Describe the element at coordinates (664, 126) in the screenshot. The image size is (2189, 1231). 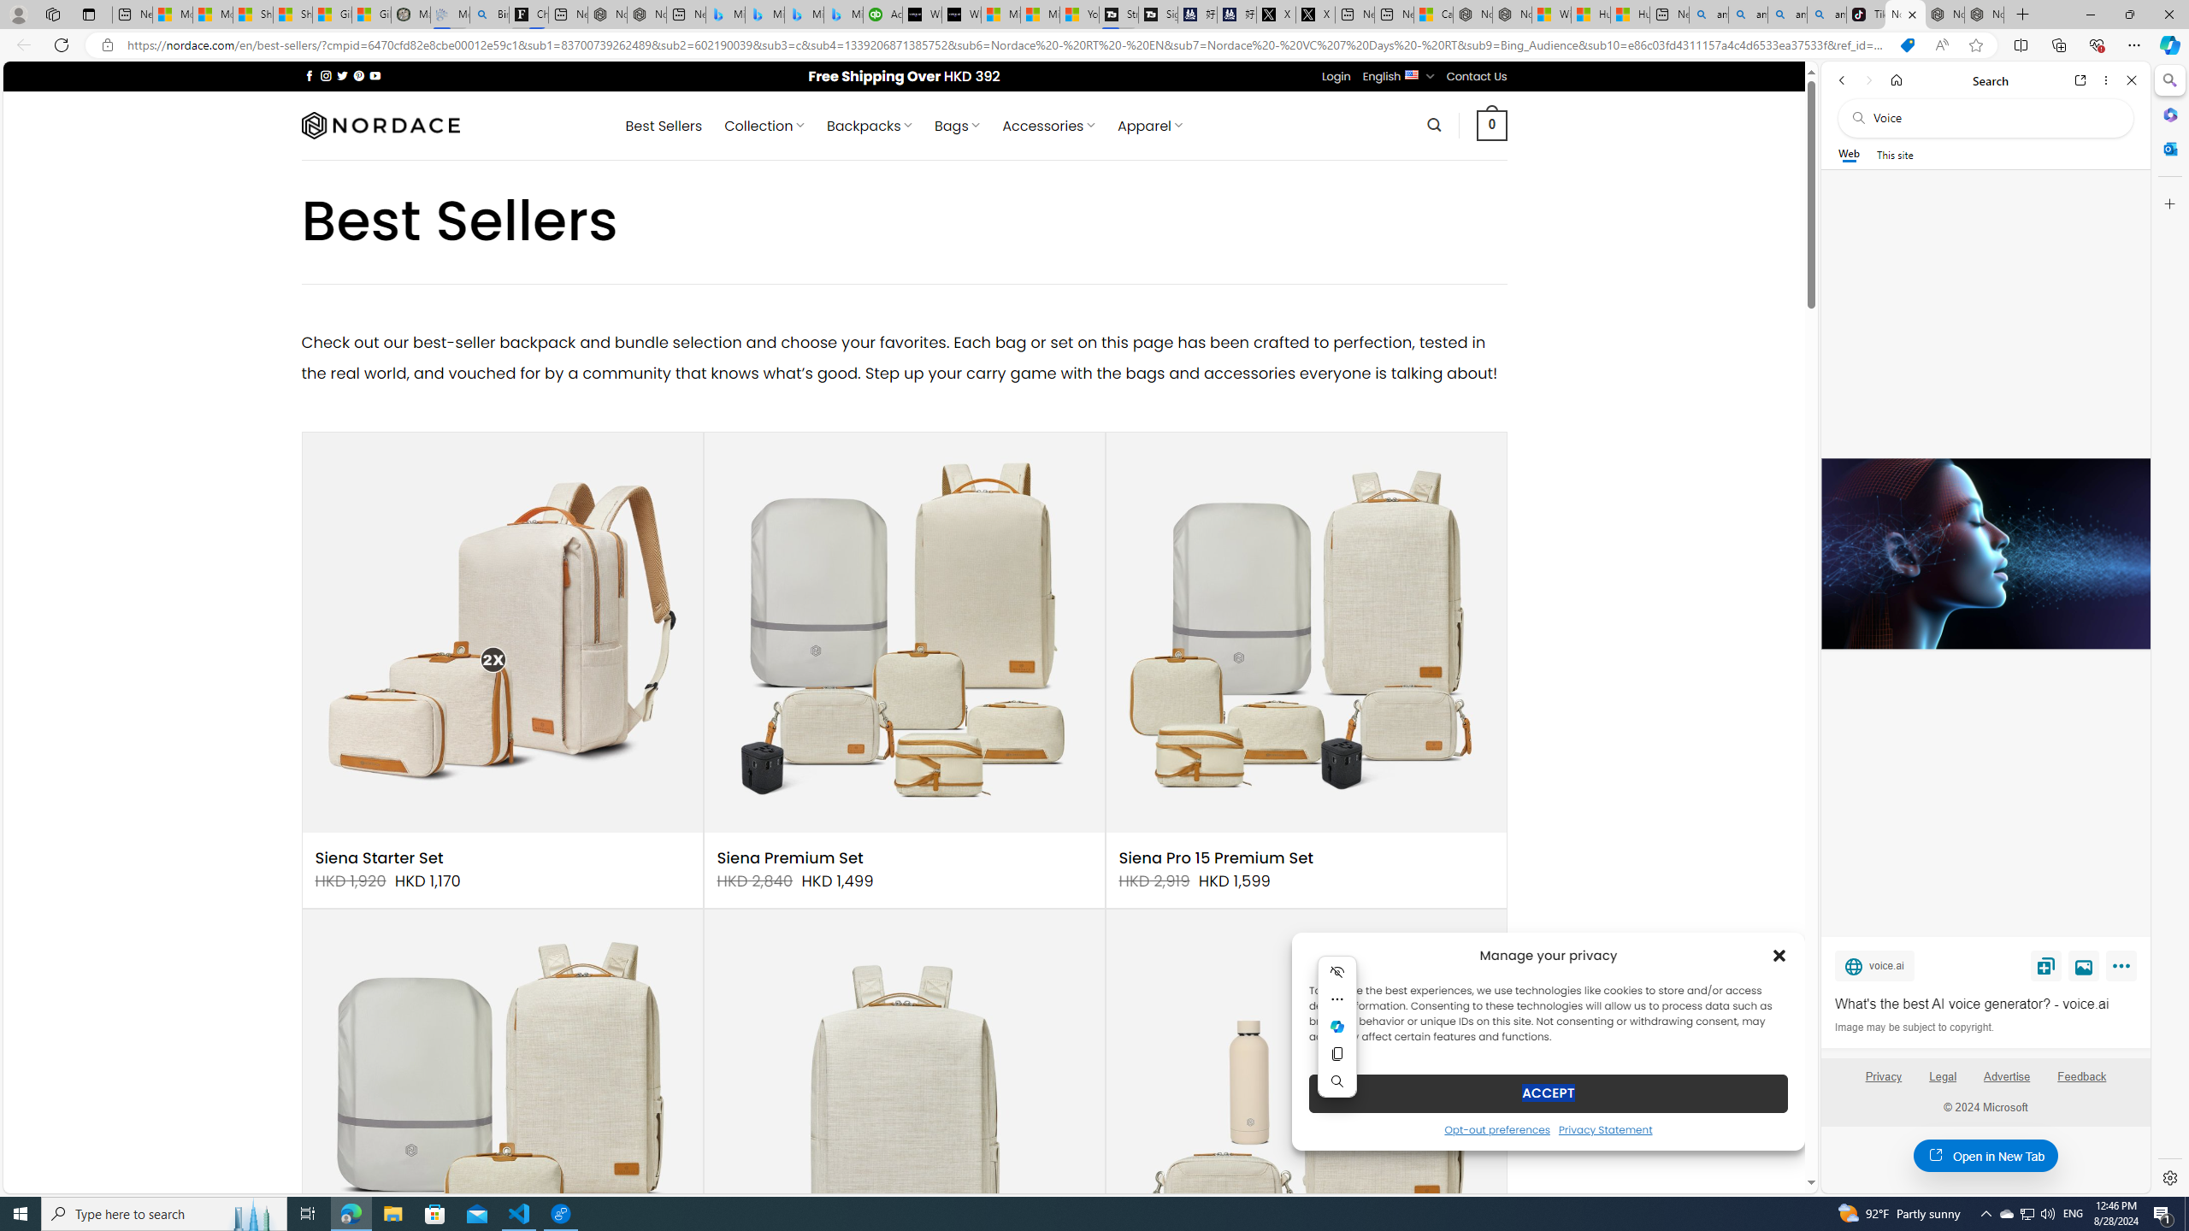
I see `  Best Sellers` at that location.